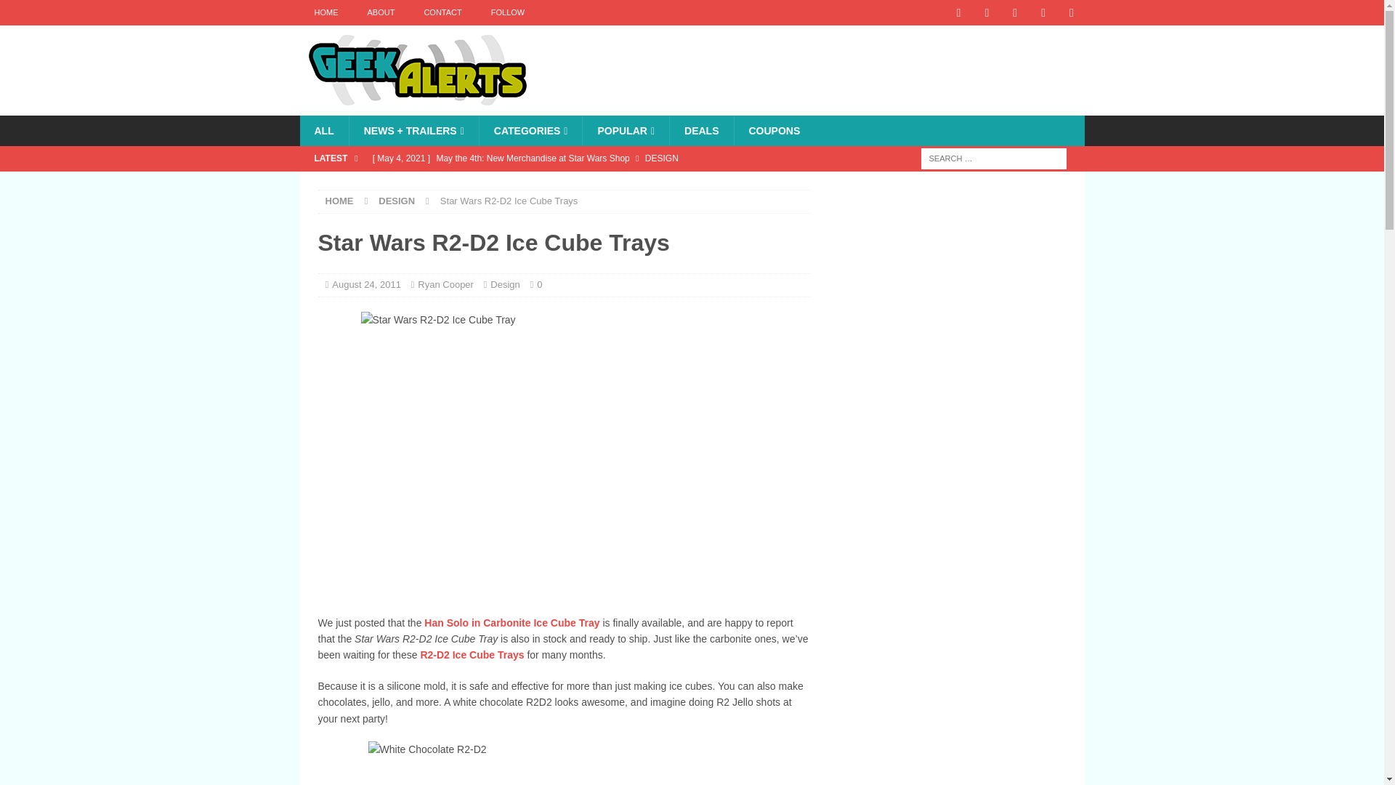 The width and height of the screenshot is (1395, 785). Describe the element at coordinates (774, 130) in the screenshot. I see `COUPONS` at that location.